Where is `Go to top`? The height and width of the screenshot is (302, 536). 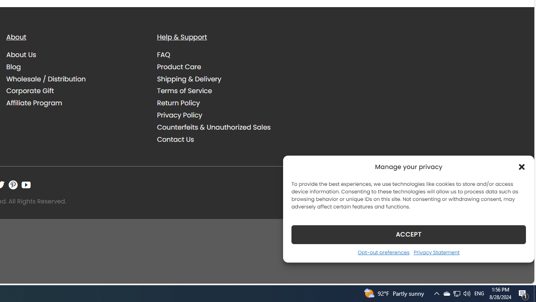
Go to top is located at coordinates (517, 272).